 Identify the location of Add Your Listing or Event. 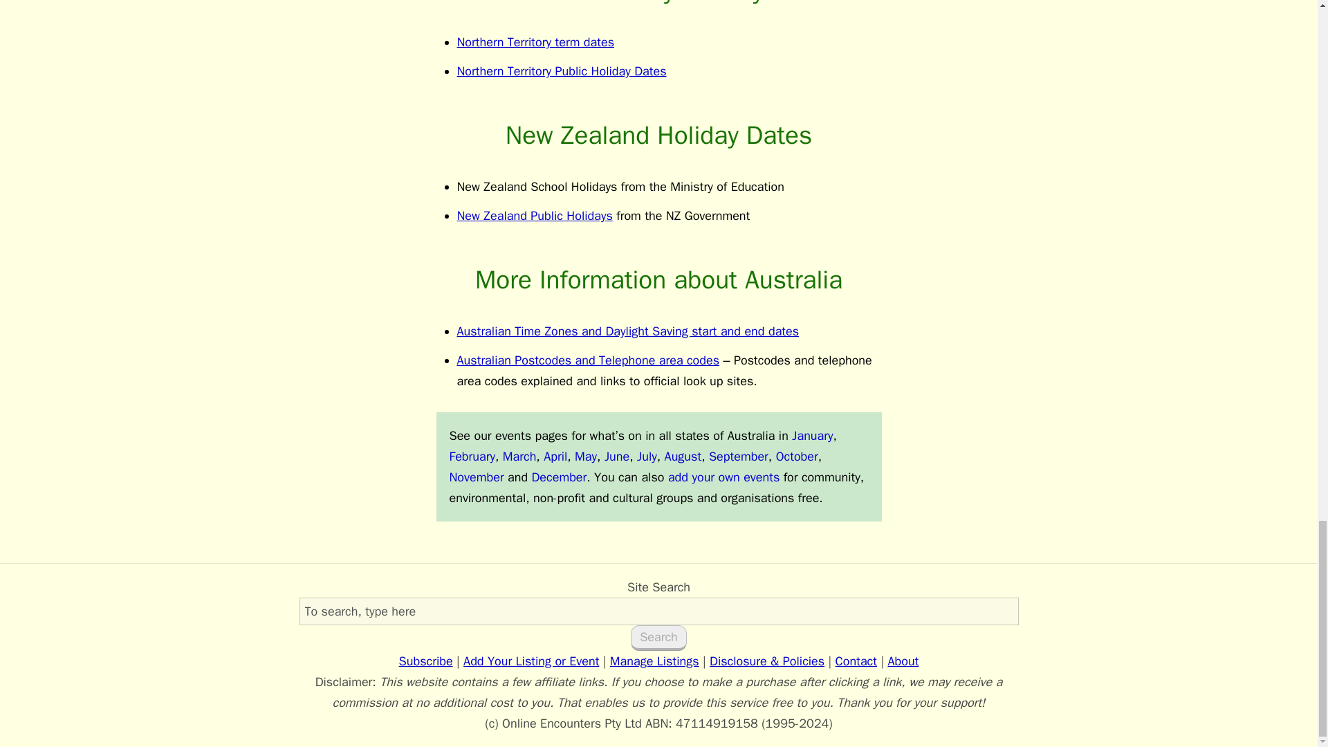
(531, 661).